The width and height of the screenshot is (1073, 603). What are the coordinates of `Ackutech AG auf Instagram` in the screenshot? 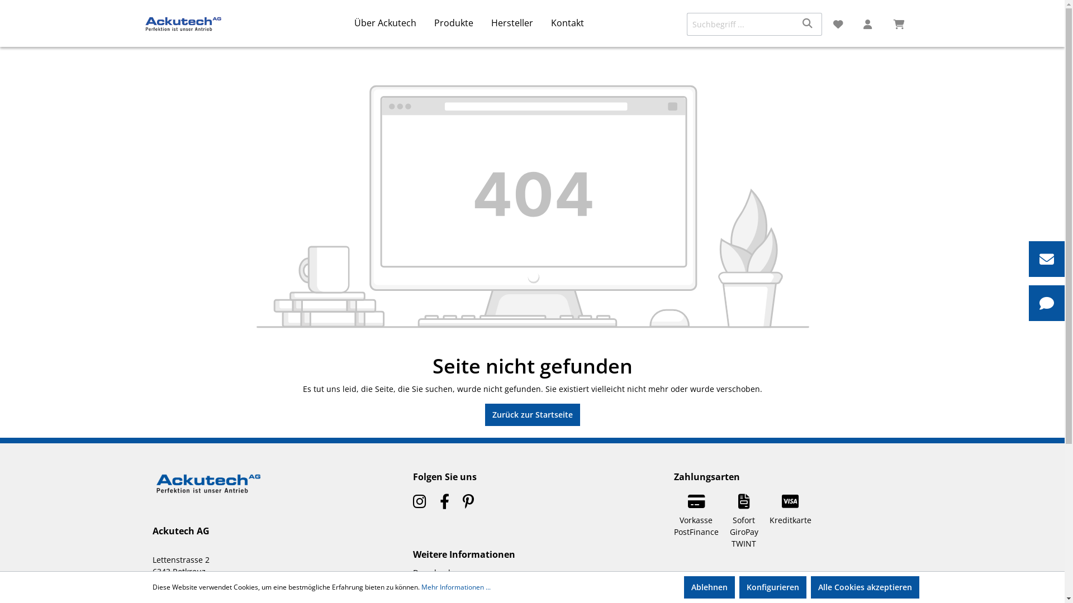 It's located at (420, 504).